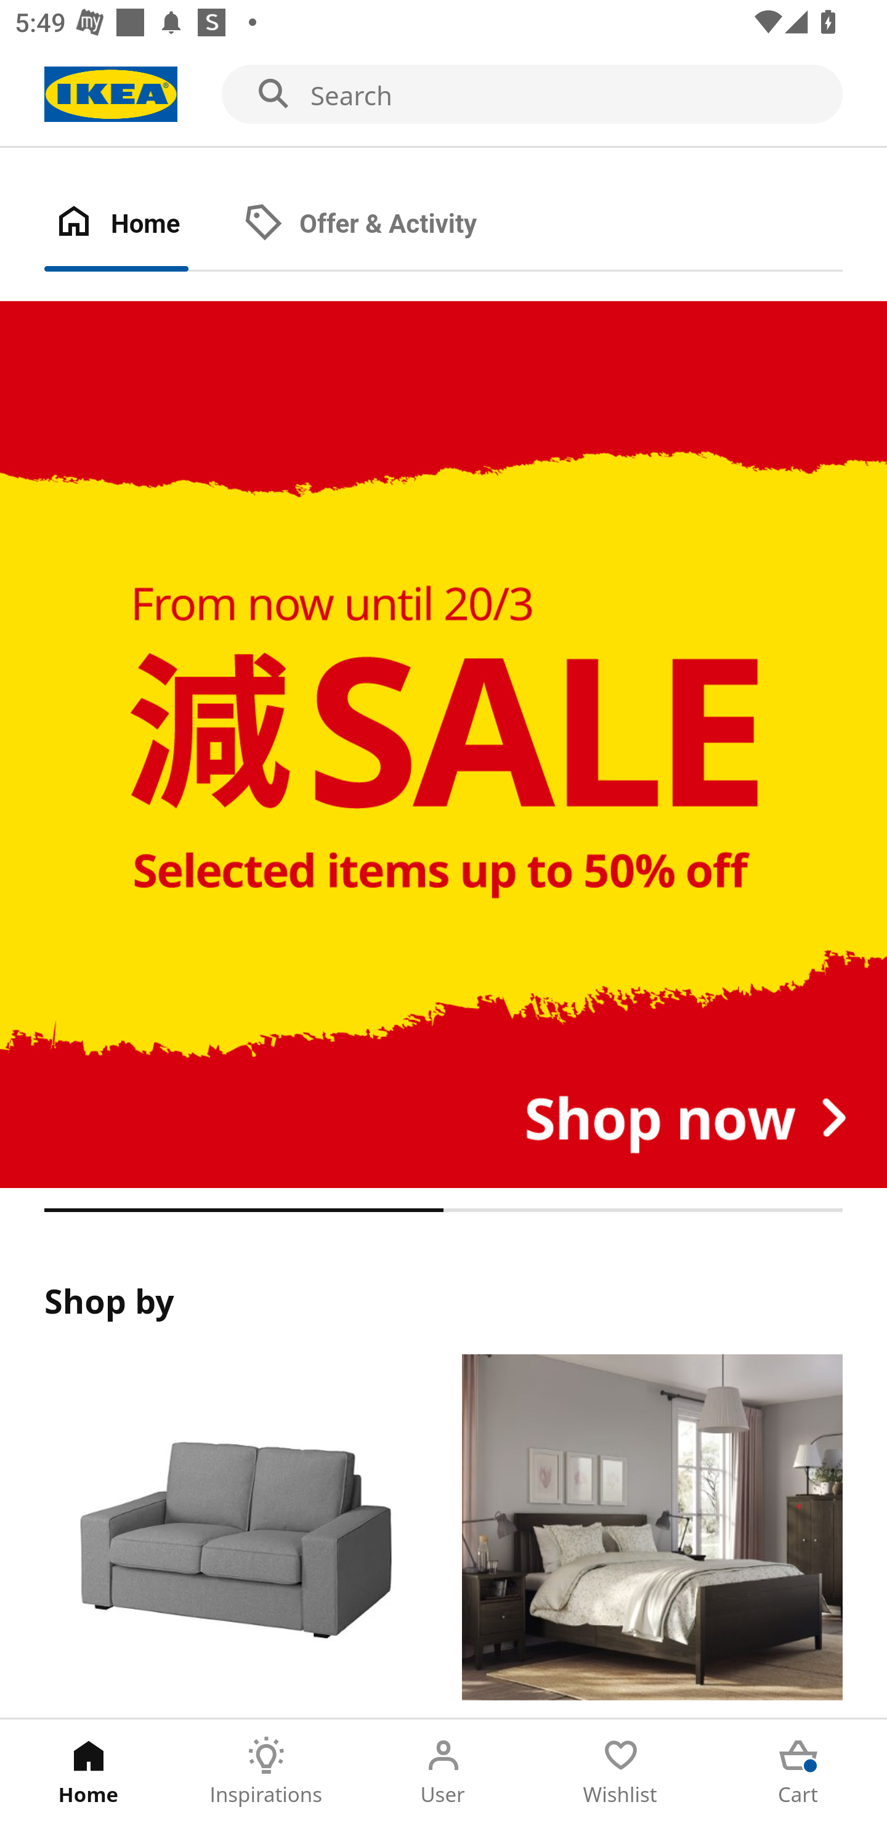 The image size is (887, 1823). Describe the element at coordinates (138, 224) in the screenshot. I see `Home
Tab 1 of 2` at that location.